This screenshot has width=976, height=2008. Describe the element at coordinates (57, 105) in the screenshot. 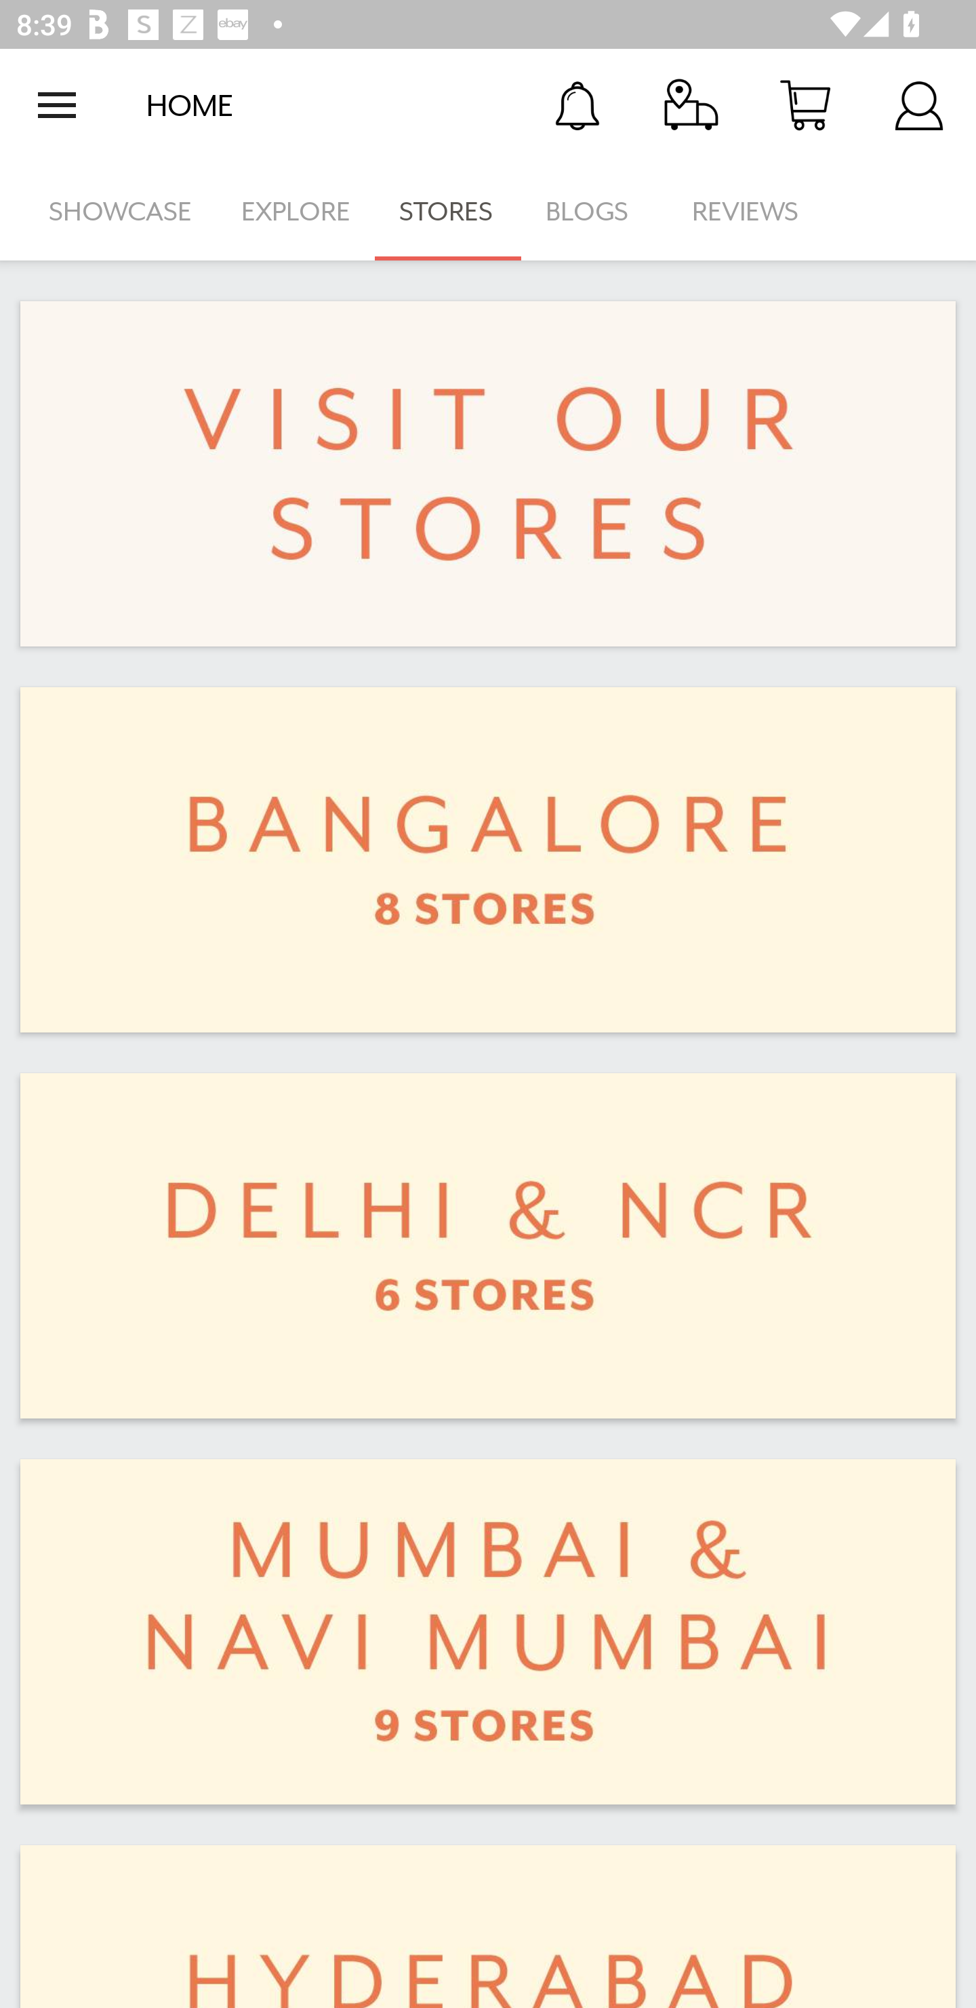

I see `Open navigation drawer` at that location.